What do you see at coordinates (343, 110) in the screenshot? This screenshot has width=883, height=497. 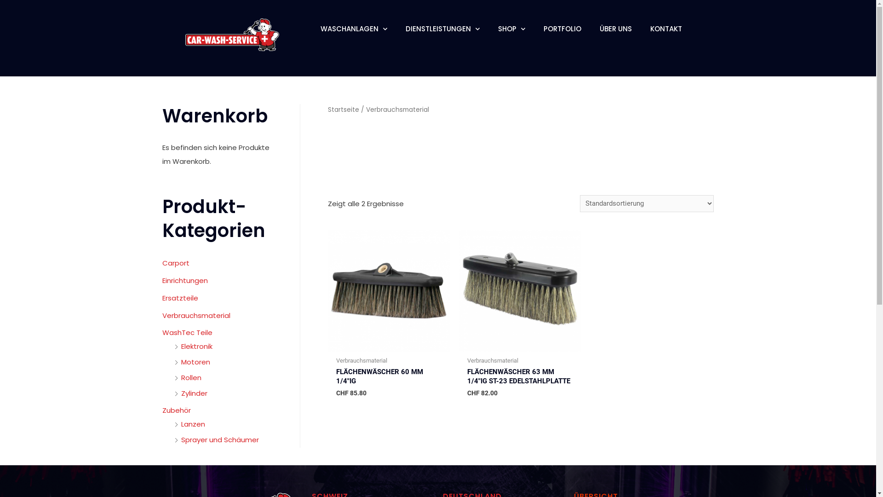 I see `Startseite` at bounding box center [343, 110].